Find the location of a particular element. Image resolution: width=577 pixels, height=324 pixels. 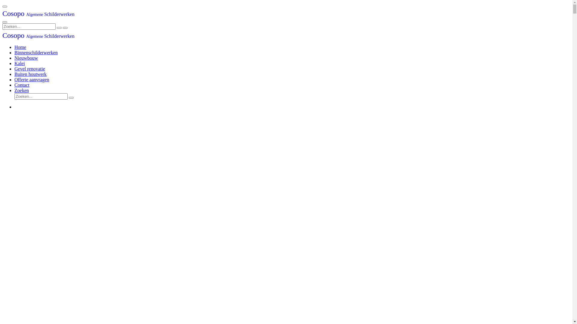

Offerte aanvragen is located at coordinates (32, 80).